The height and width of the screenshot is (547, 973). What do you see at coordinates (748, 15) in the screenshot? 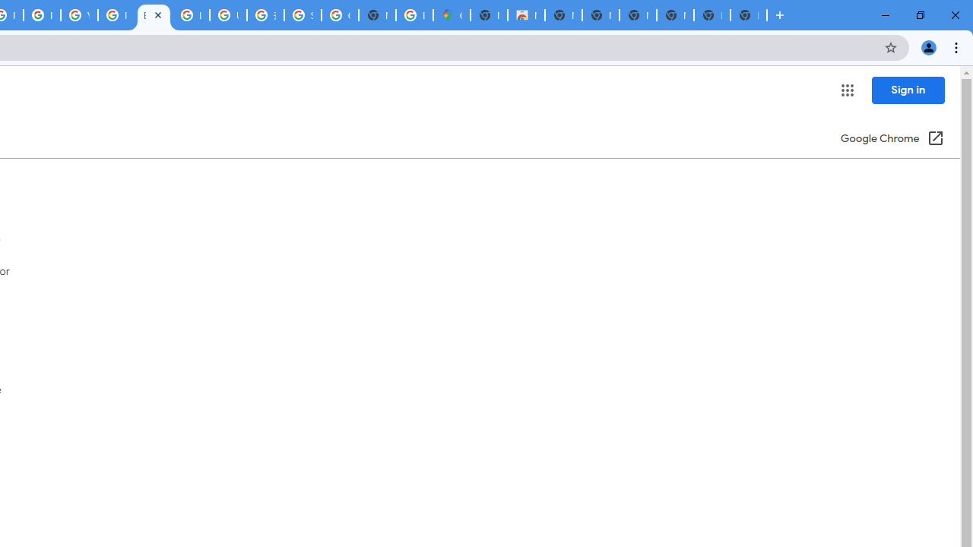
I see `New Tab` at bounding box center [748, 15].